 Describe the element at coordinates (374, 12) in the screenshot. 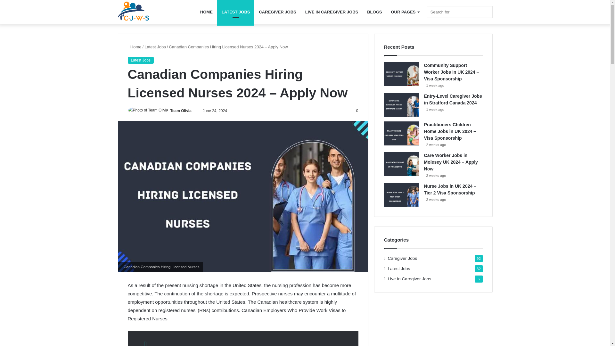

I see `BLOGS` at that location.